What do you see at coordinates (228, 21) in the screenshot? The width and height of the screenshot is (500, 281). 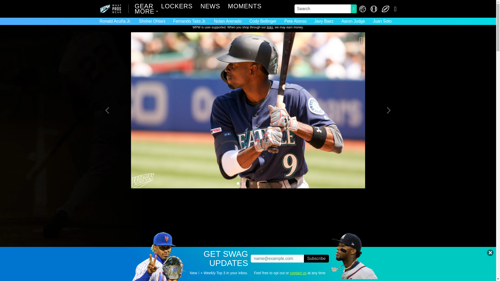 I see `Nolan Arenado` at bounding box center [228, 21].